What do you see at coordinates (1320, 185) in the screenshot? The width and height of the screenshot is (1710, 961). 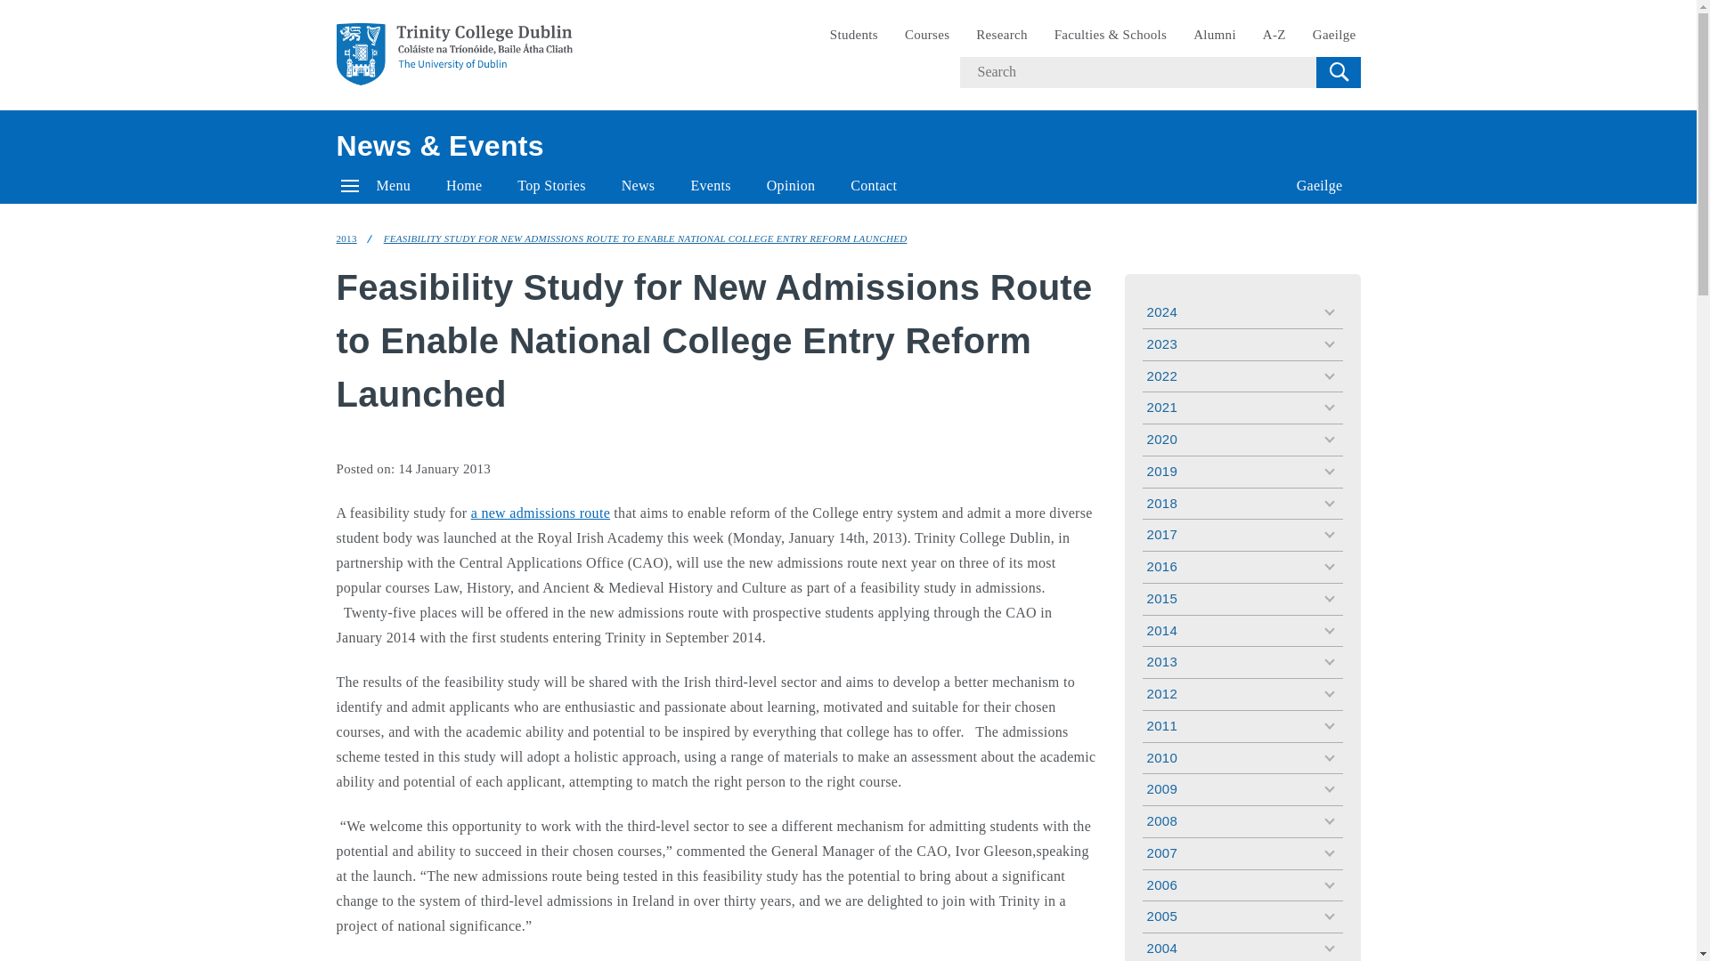 I see `Gaeilge` at bounding box center [1320, 185].